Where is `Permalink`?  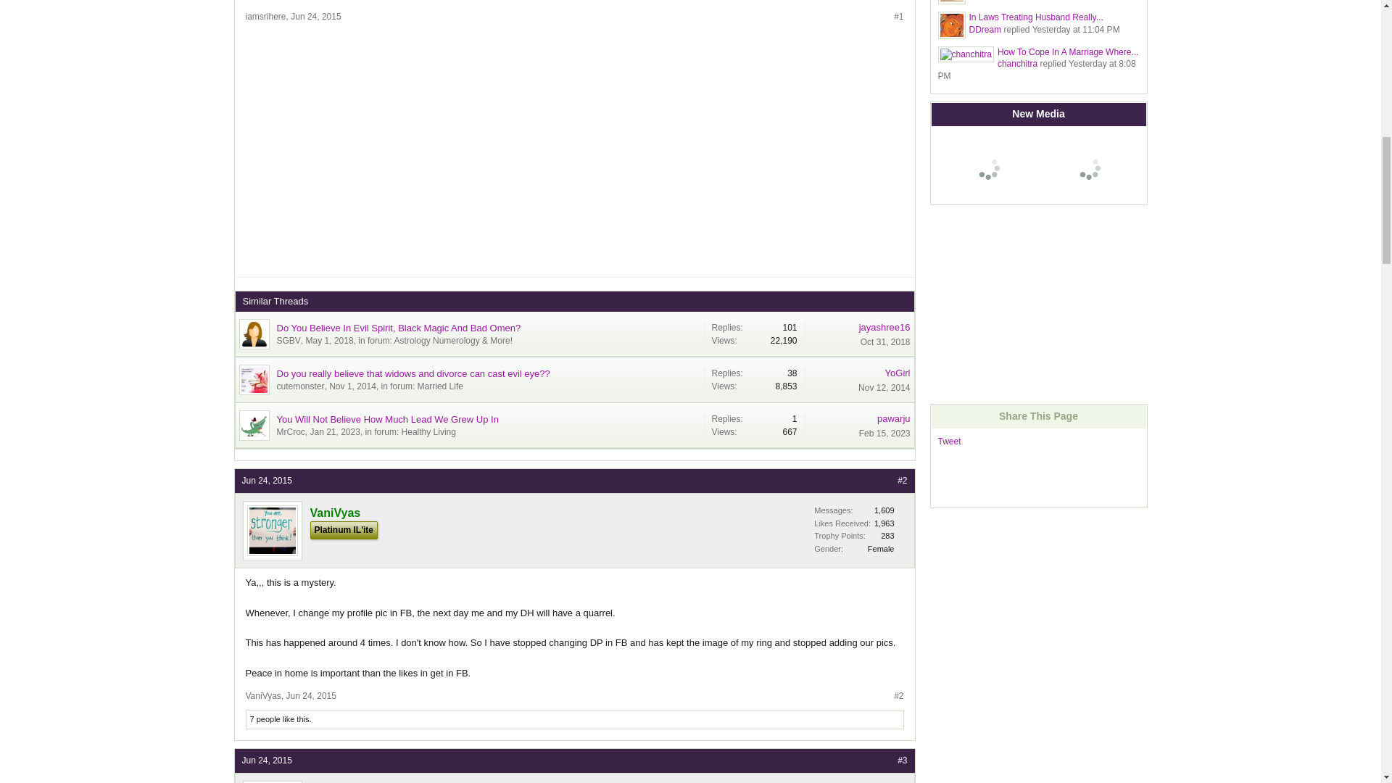
Permalink is located at coordinates (316, 17).